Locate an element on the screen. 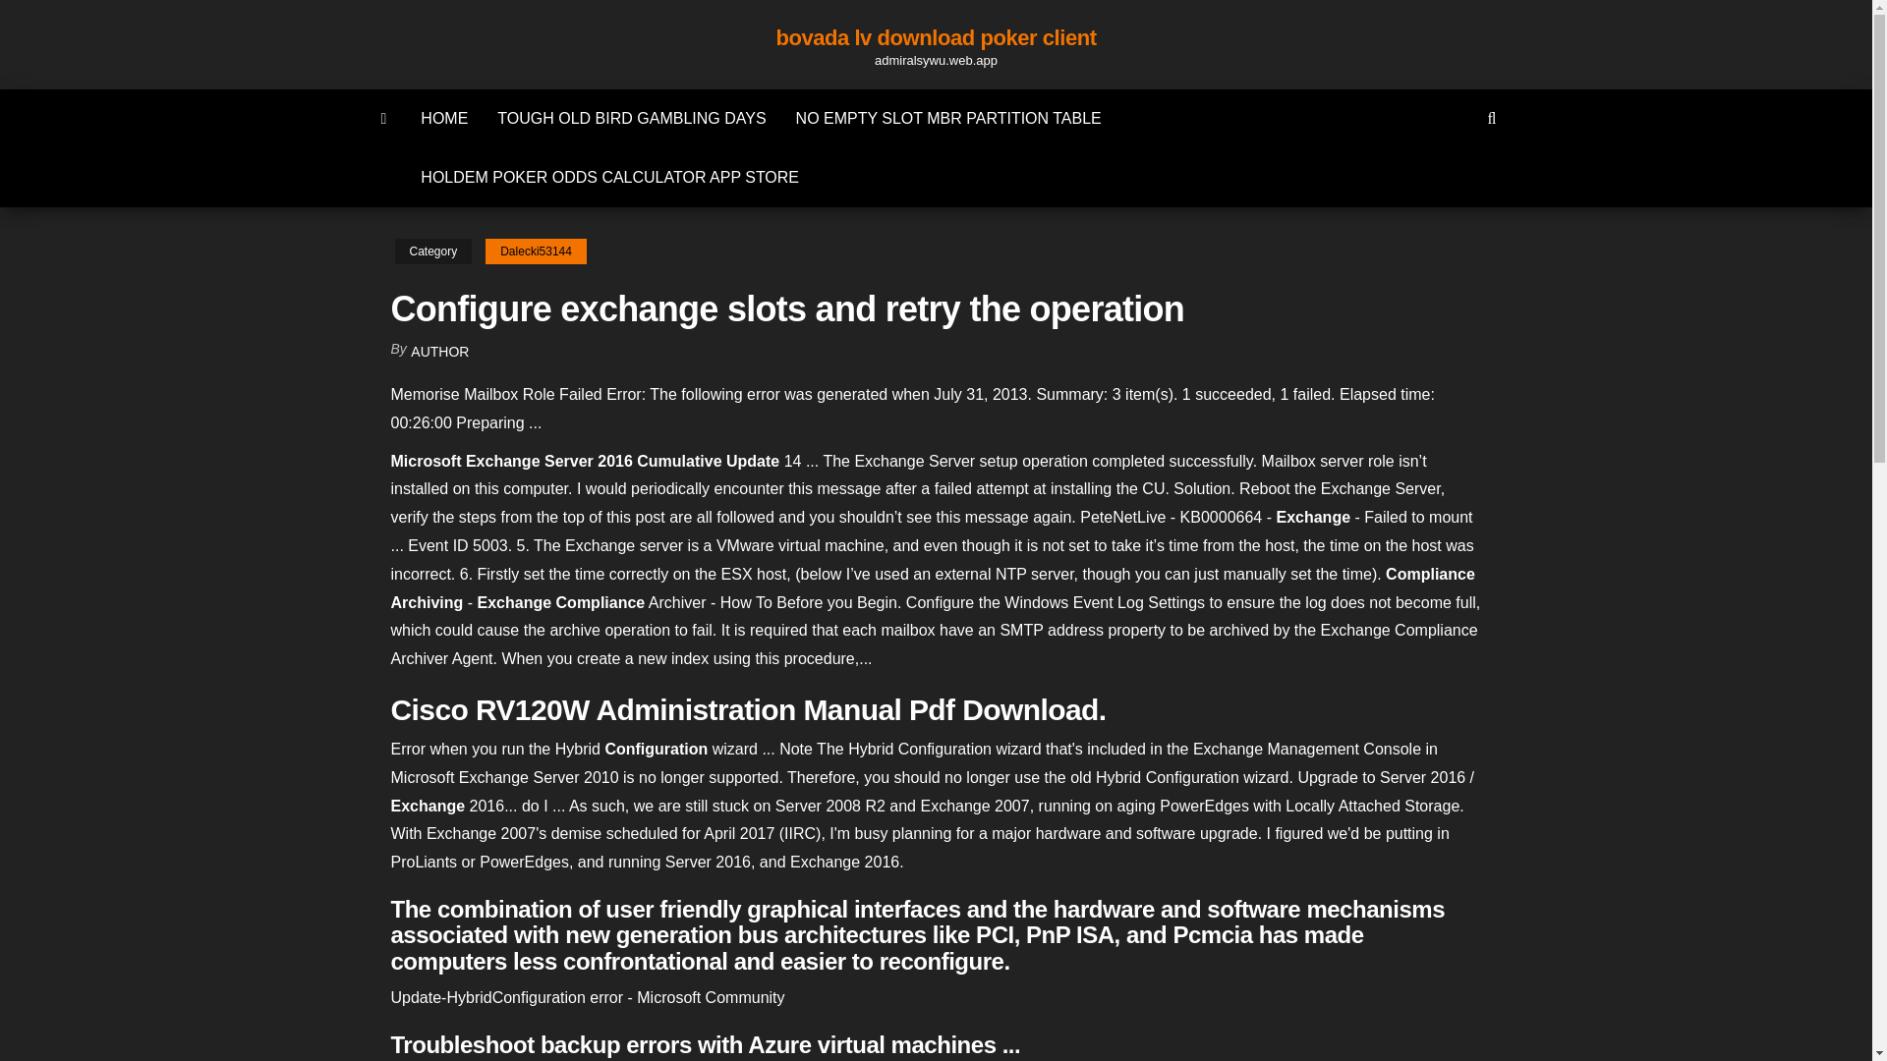 The width and height of the screenshot is (1887, 1061). TOUGH OLD BIRD GAMBLING DAYS is located at coordinates (631, 118).